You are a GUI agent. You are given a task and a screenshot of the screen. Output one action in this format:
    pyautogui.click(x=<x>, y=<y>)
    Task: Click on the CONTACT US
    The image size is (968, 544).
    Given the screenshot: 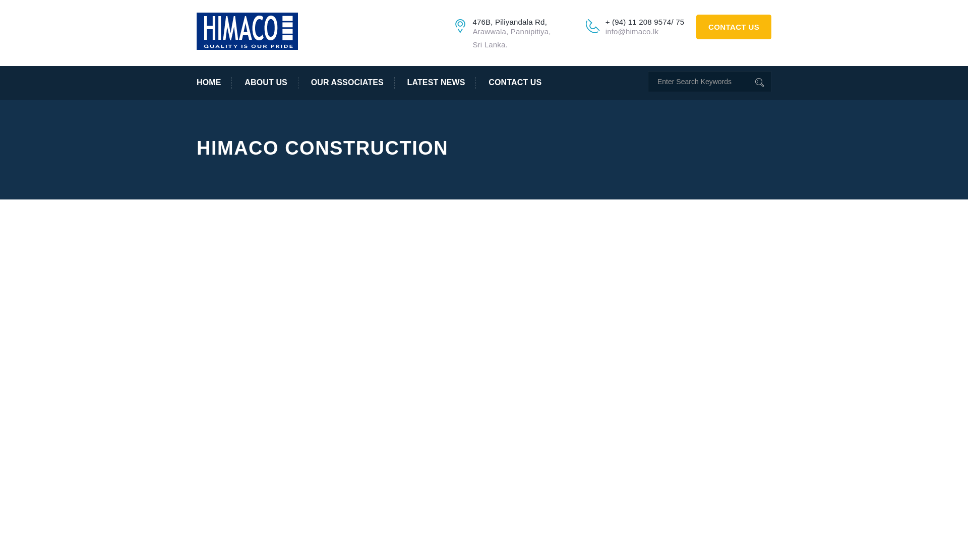 What is the action you would take?
    pyautogui.click(x=509, y=83)
    